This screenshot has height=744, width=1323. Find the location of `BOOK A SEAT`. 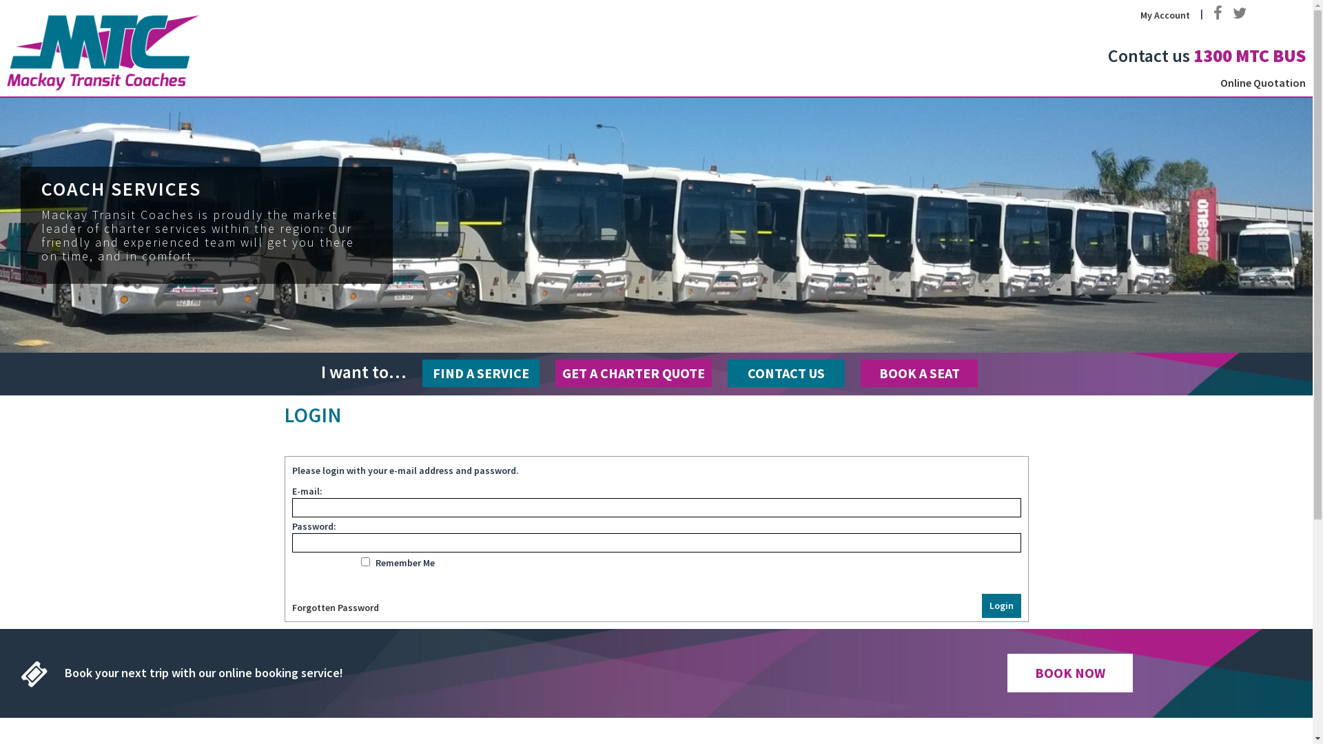

BOOK A SEAT is located at coordinates (919, 373).